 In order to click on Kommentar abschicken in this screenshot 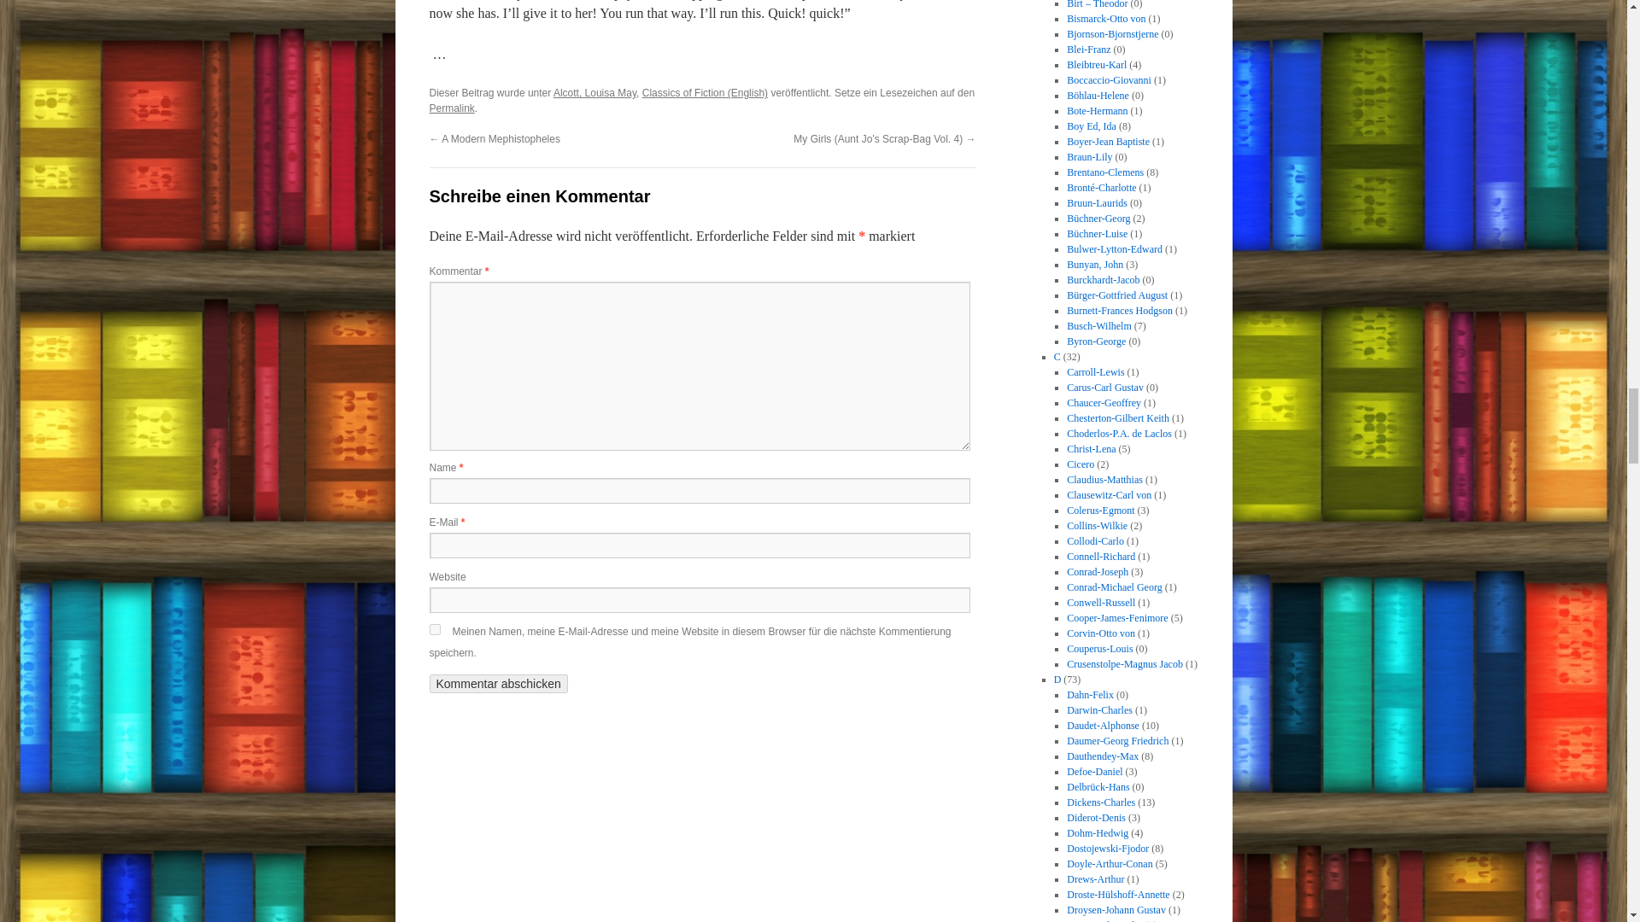, I will do `click(497, 683)`.